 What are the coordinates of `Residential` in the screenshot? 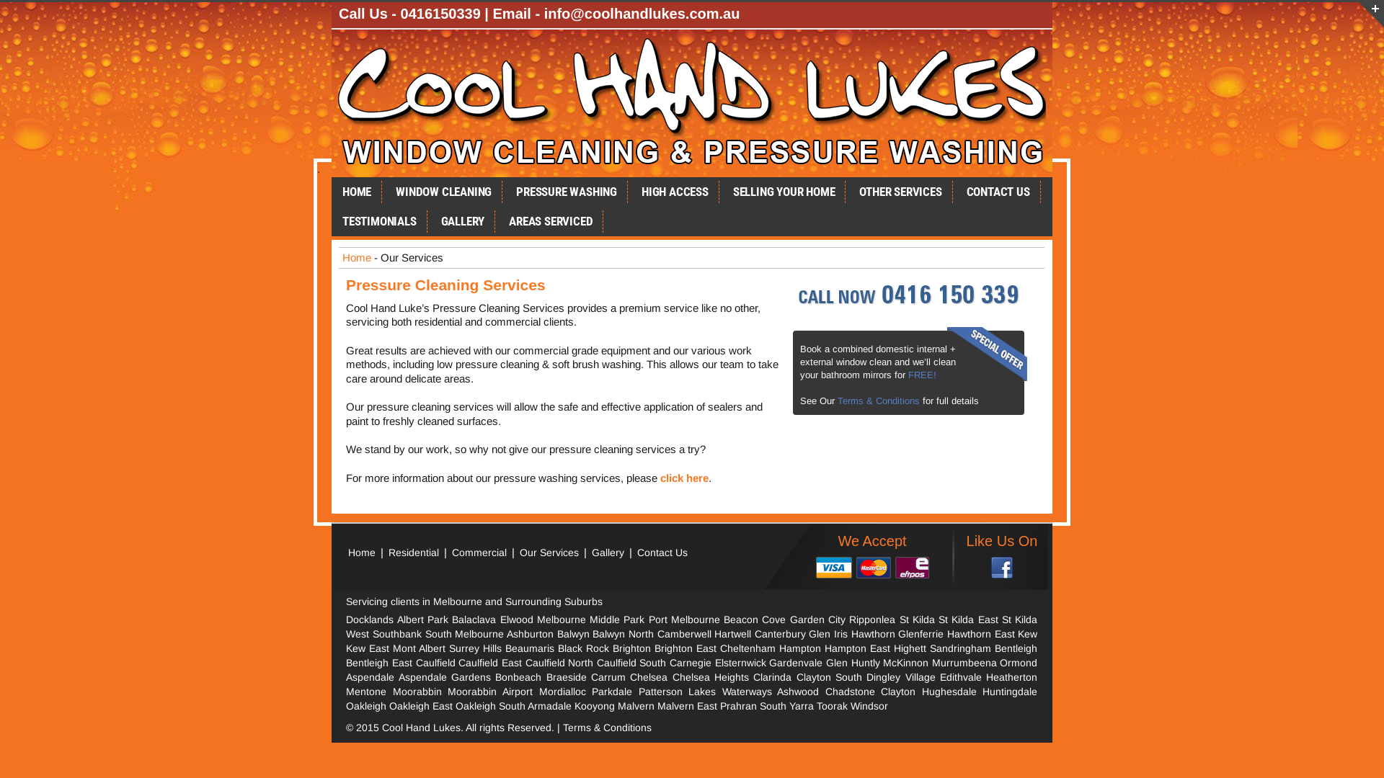 It's located at (414, 552).